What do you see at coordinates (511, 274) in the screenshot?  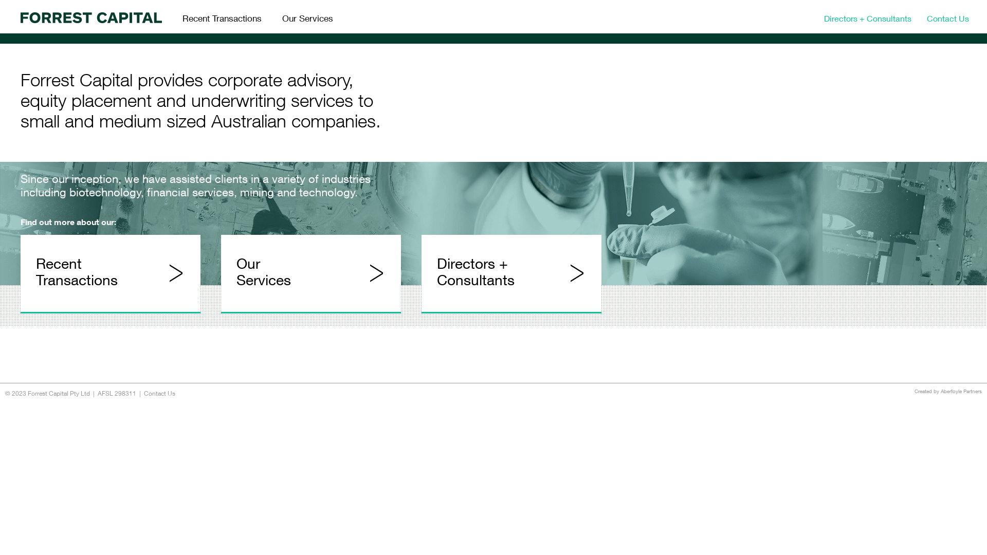 I see `Directors + Consultants` at bounding box center [511, 274].